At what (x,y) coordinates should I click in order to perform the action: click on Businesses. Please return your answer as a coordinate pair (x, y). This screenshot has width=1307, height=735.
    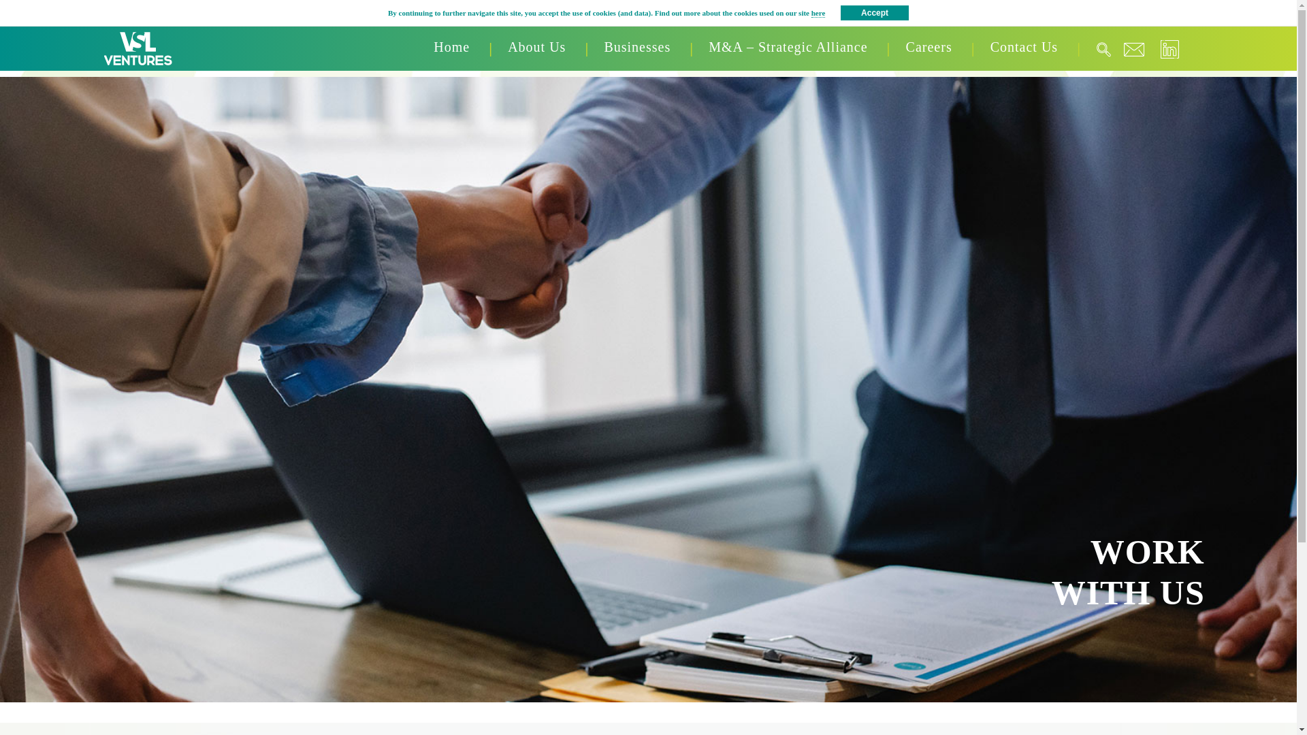
    Looking at the image, I should click on (637, 47).